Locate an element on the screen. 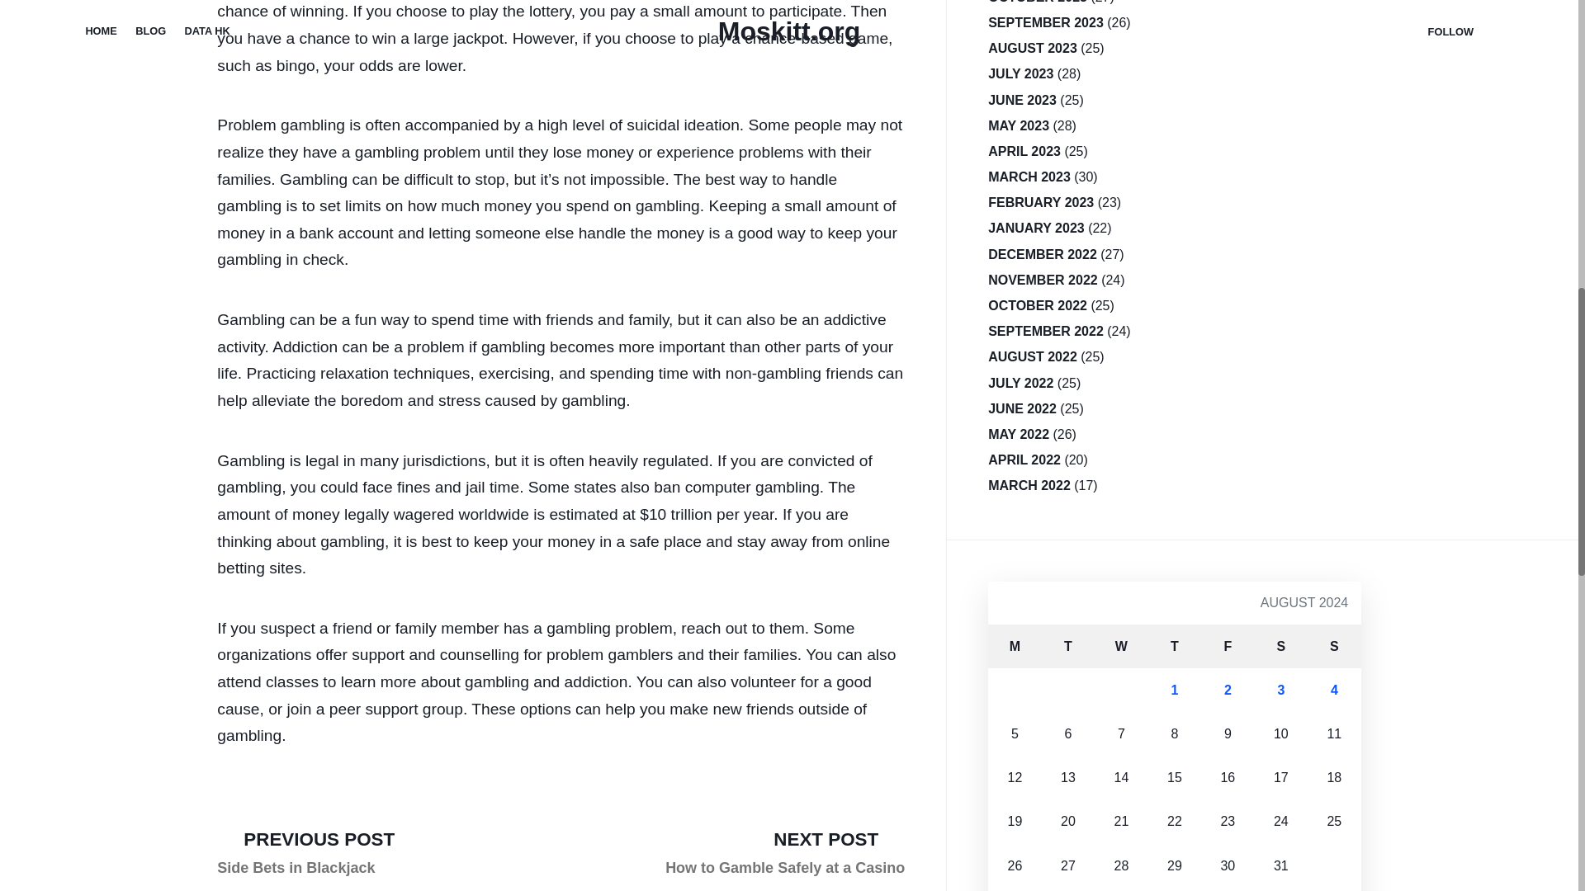 This screenshot has height=891, width=1585. Friday is located at coordinates (1227, 647).